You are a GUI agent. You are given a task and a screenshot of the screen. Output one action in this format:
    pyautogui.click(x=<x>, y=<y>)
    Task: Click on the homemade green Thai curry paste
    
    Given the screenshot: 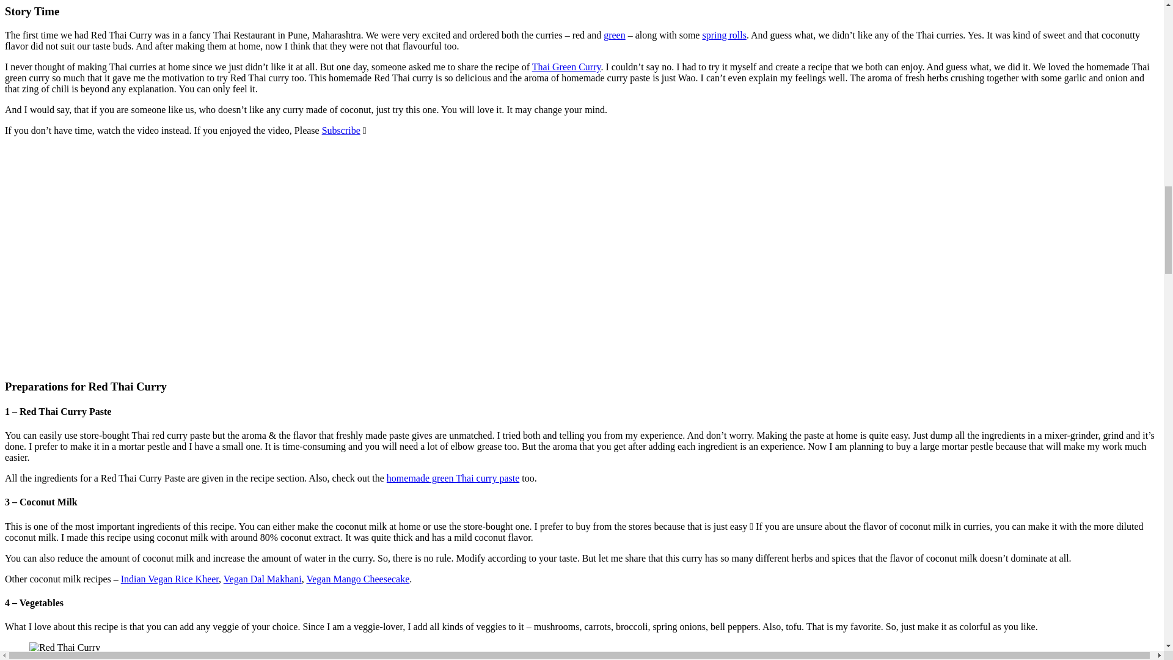 What is the action you would take?
    pyautogui.click(x=453, y=478)
    